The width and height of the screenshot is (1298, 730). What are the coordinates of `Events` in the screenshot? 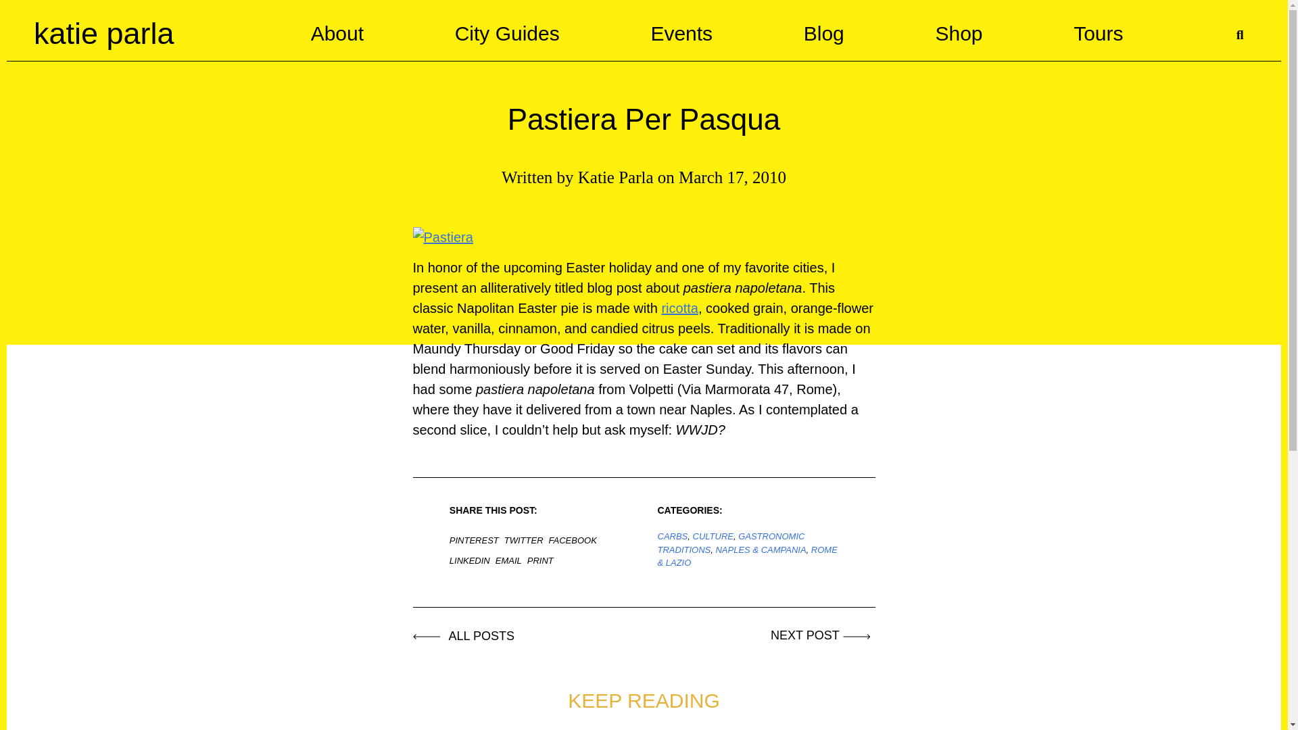 It's located at (681, 33).